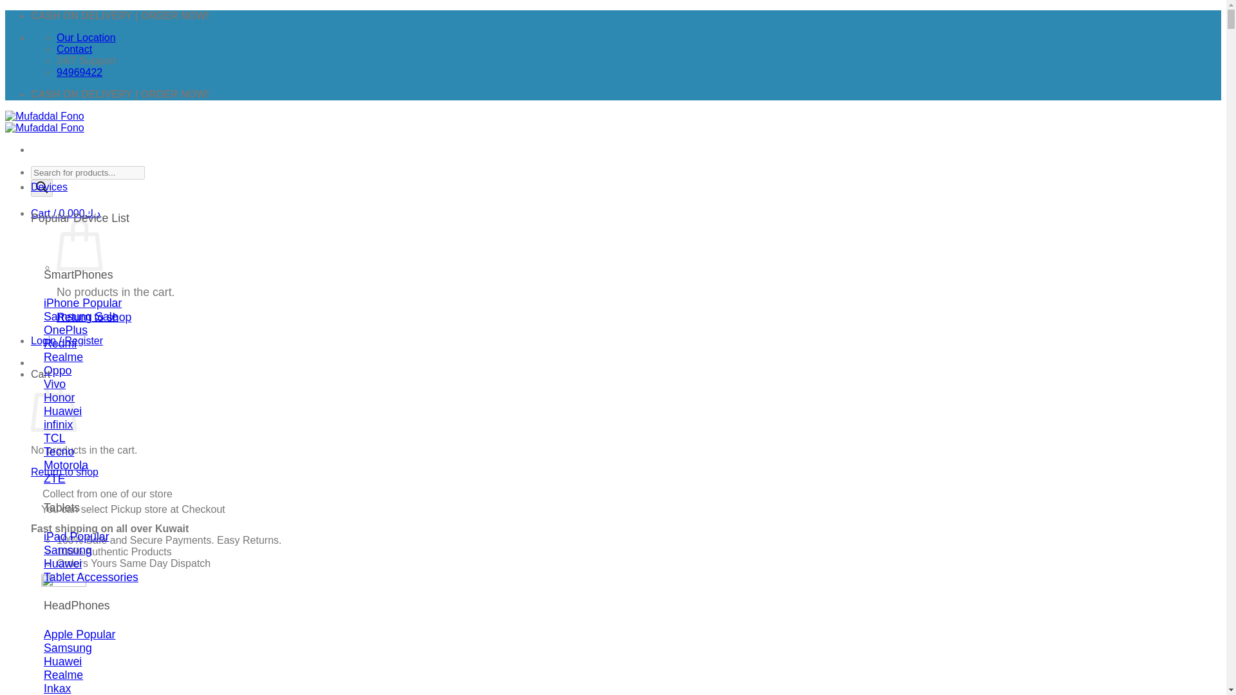  I want to click on Realme, so click(63, 674).